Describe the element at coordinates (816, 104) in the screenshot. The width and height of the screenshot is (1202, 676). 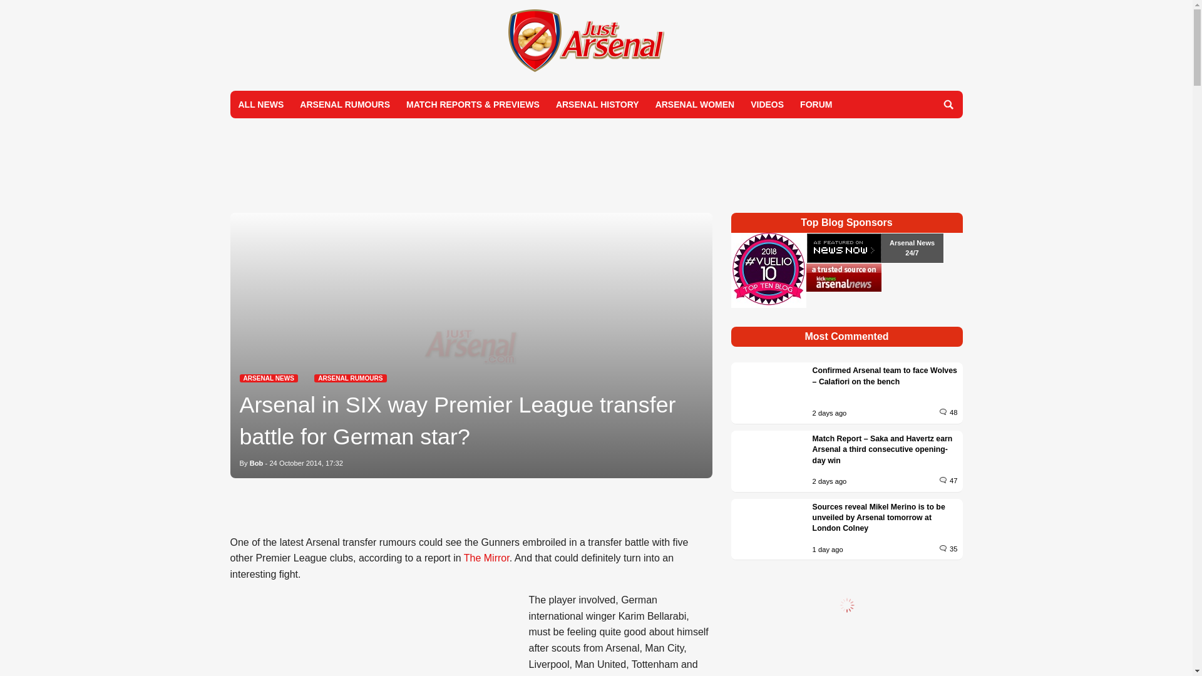
I see `FORUM` at that location.